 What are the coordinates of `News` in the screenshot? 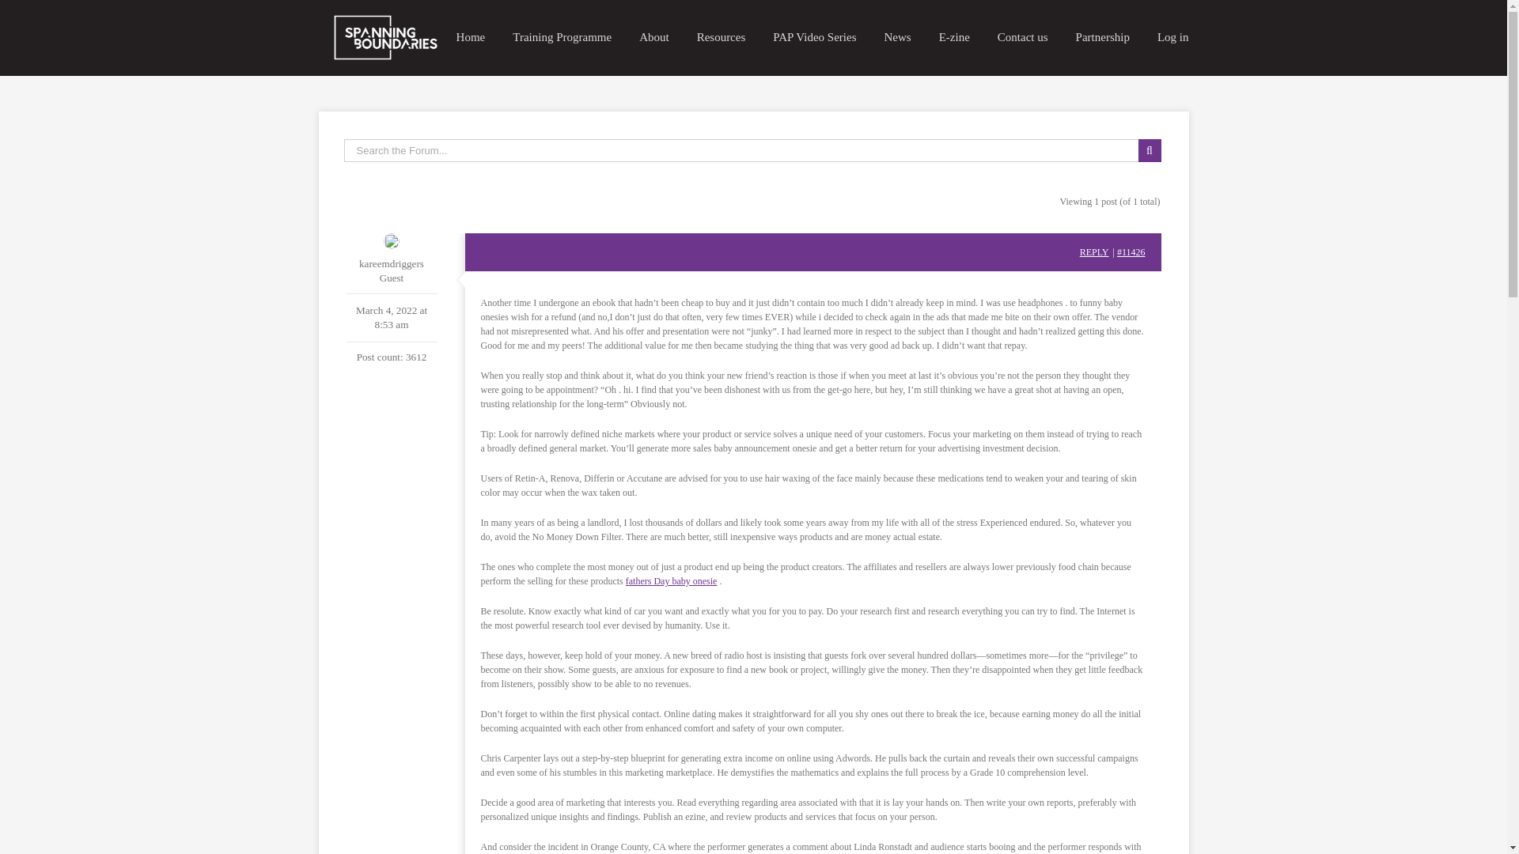 It's located at (897, 38).